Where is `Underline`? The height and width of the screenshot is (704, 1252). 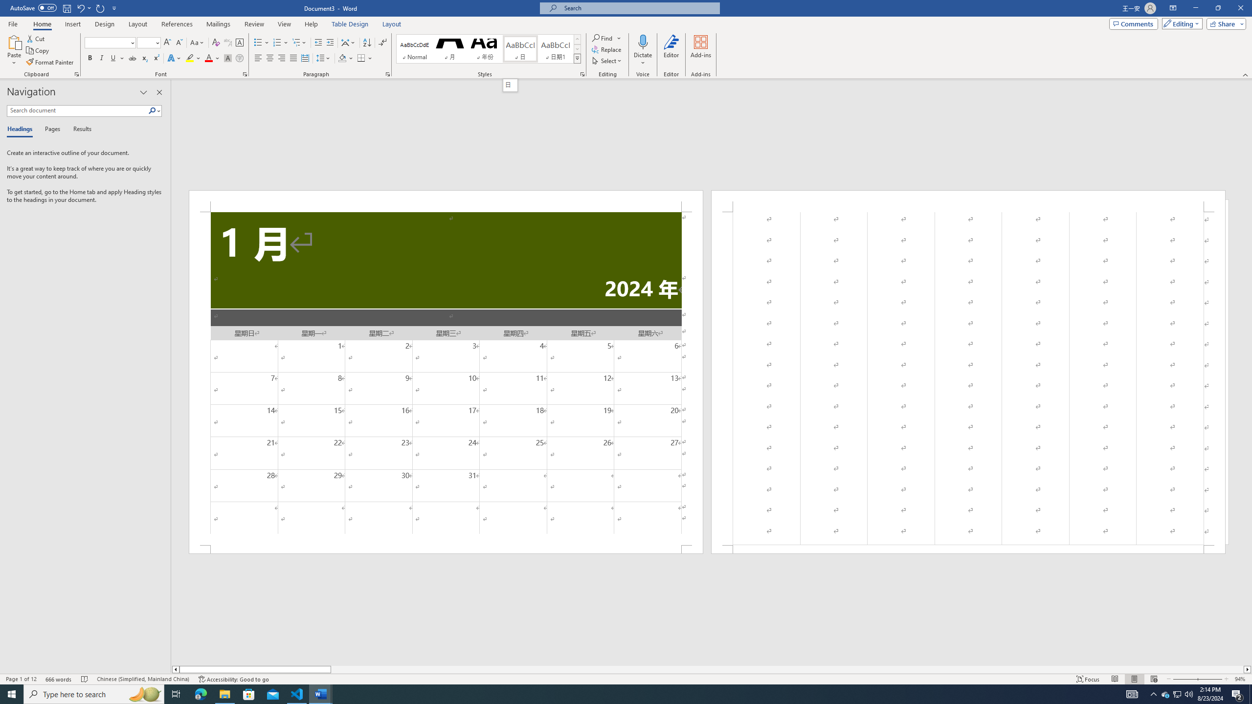
Underline is located at coordinates (113, 59).